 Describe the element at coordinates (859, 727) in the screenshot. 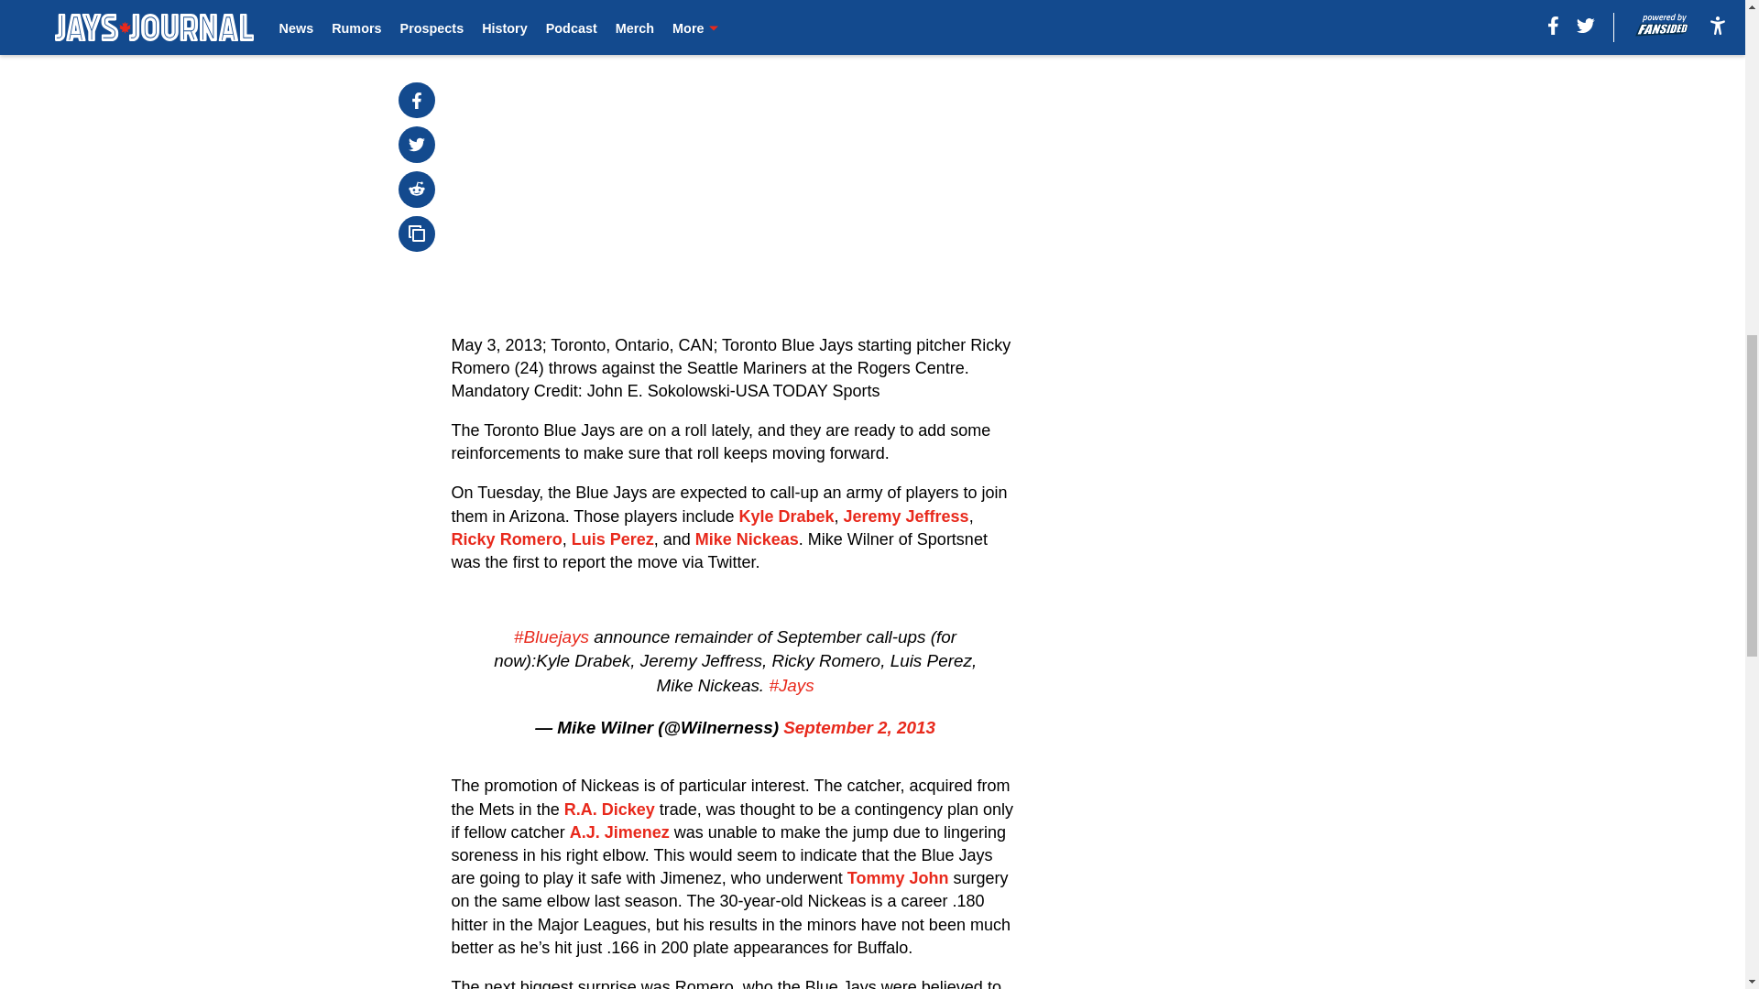

I see `September 2, 2013` at that location.